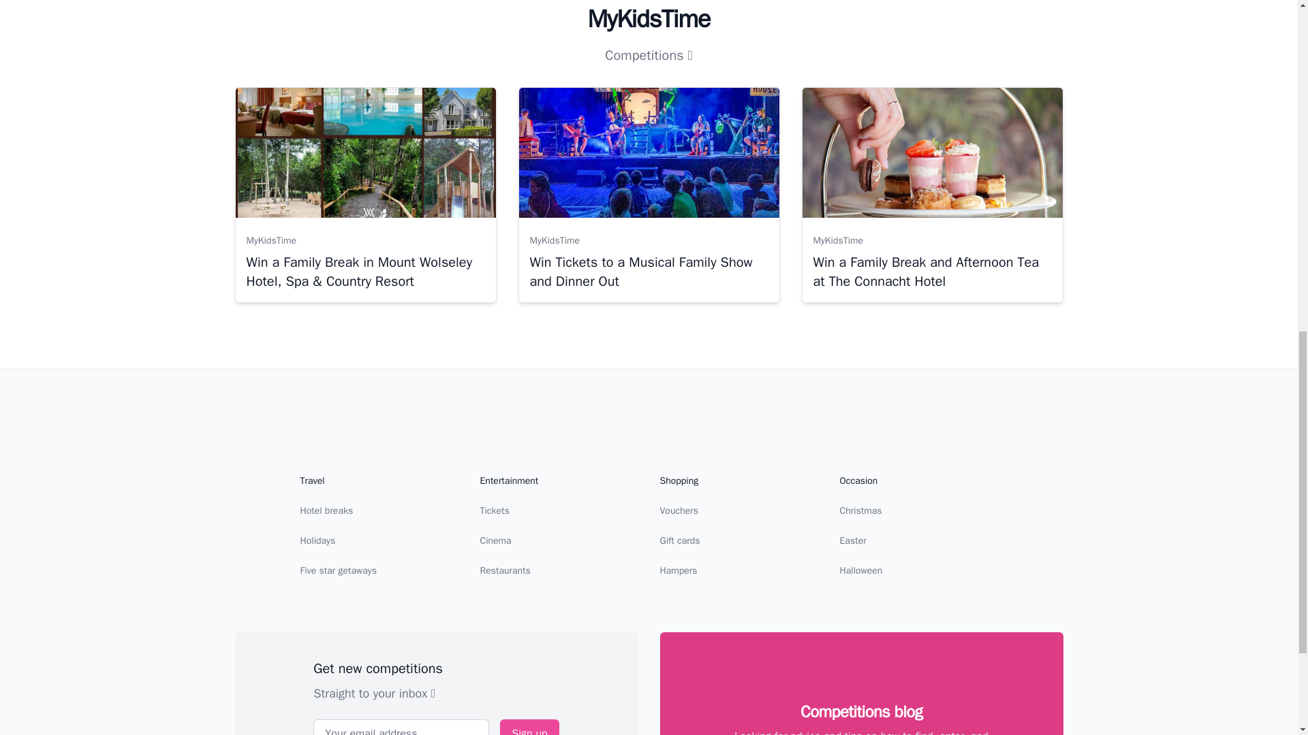 The width and height of the screenshot is (1308, 735). What do you see at coordinates (860, 570) in the screenshot?
I see `Halloween` at bounding box center [860, 570].